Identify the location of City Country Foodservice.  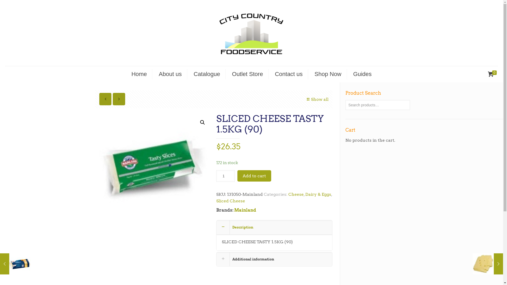
(251, 33).